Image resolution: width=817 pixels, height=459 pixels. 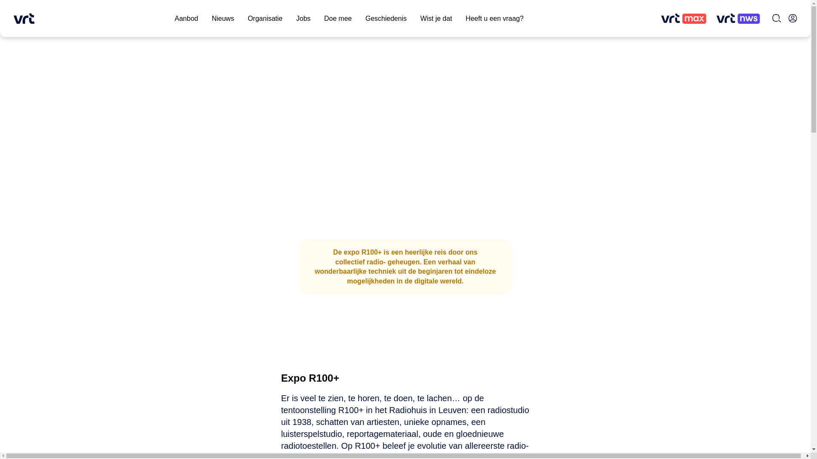 I want to click on Nieuws, so click(x=223, y=19).